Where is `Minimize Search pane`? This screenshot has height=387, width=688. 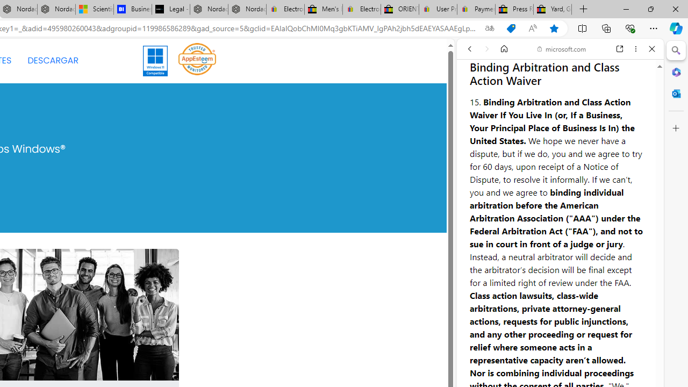 Minimize Search pane is located at coordinates (676, 51).